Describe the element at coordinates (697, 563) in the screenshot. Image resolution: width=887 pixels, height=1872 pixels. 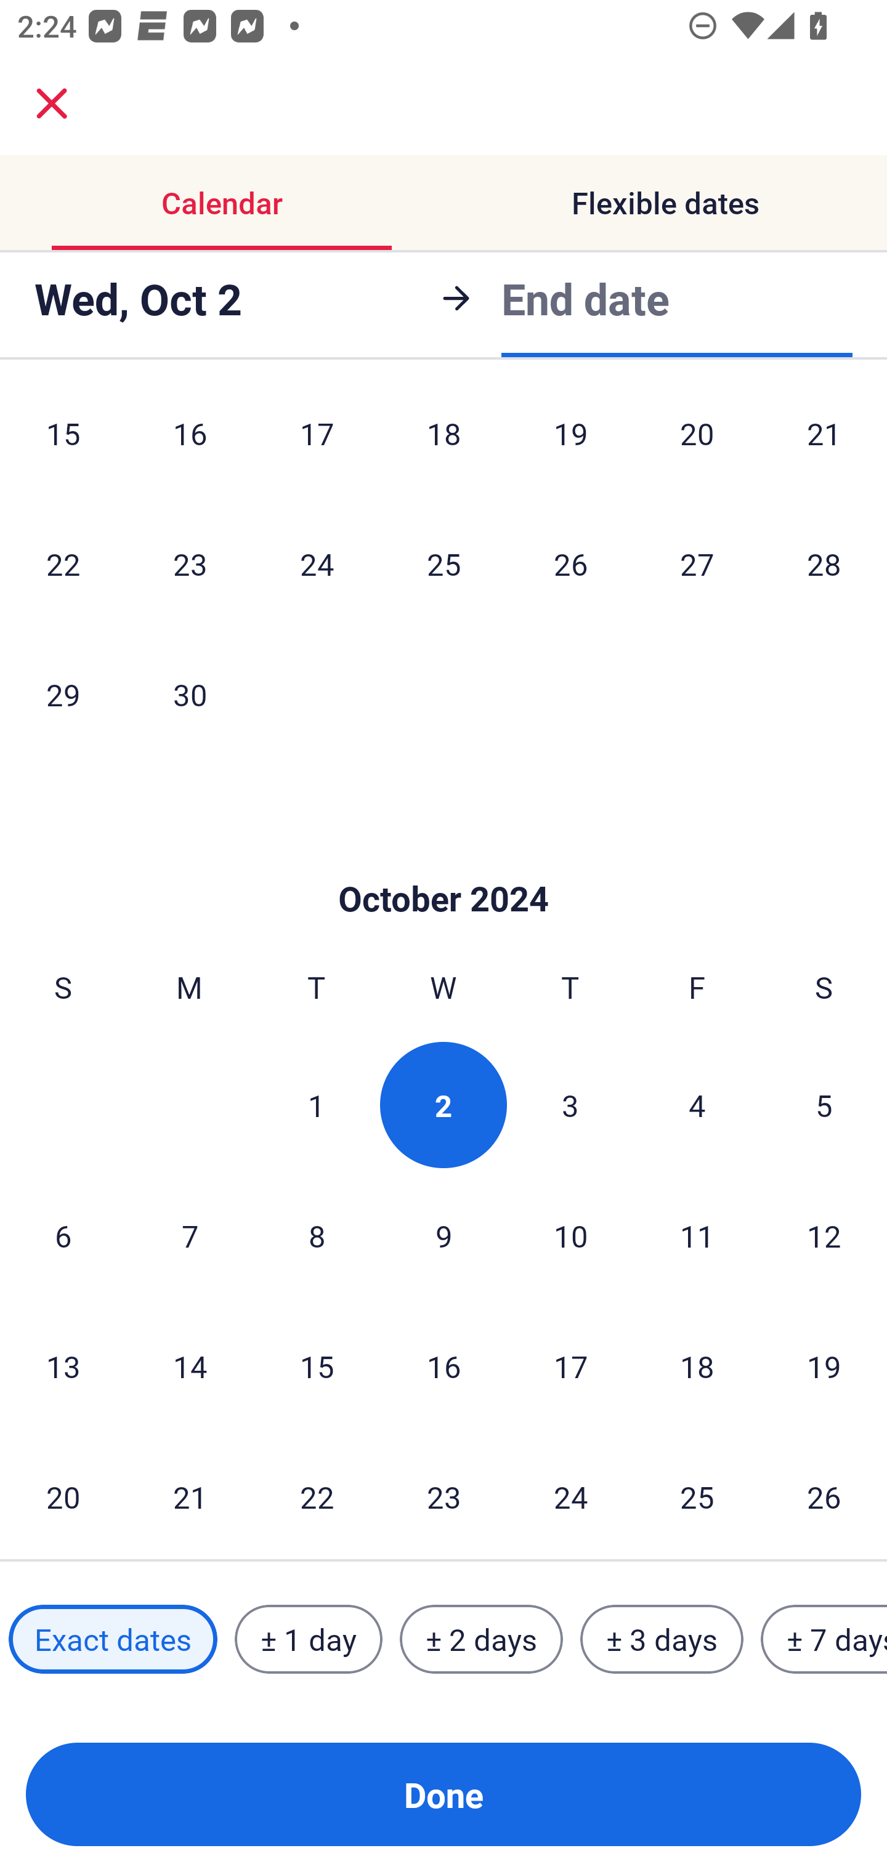
I see `27 Friday, September 27, 2024` at that location.